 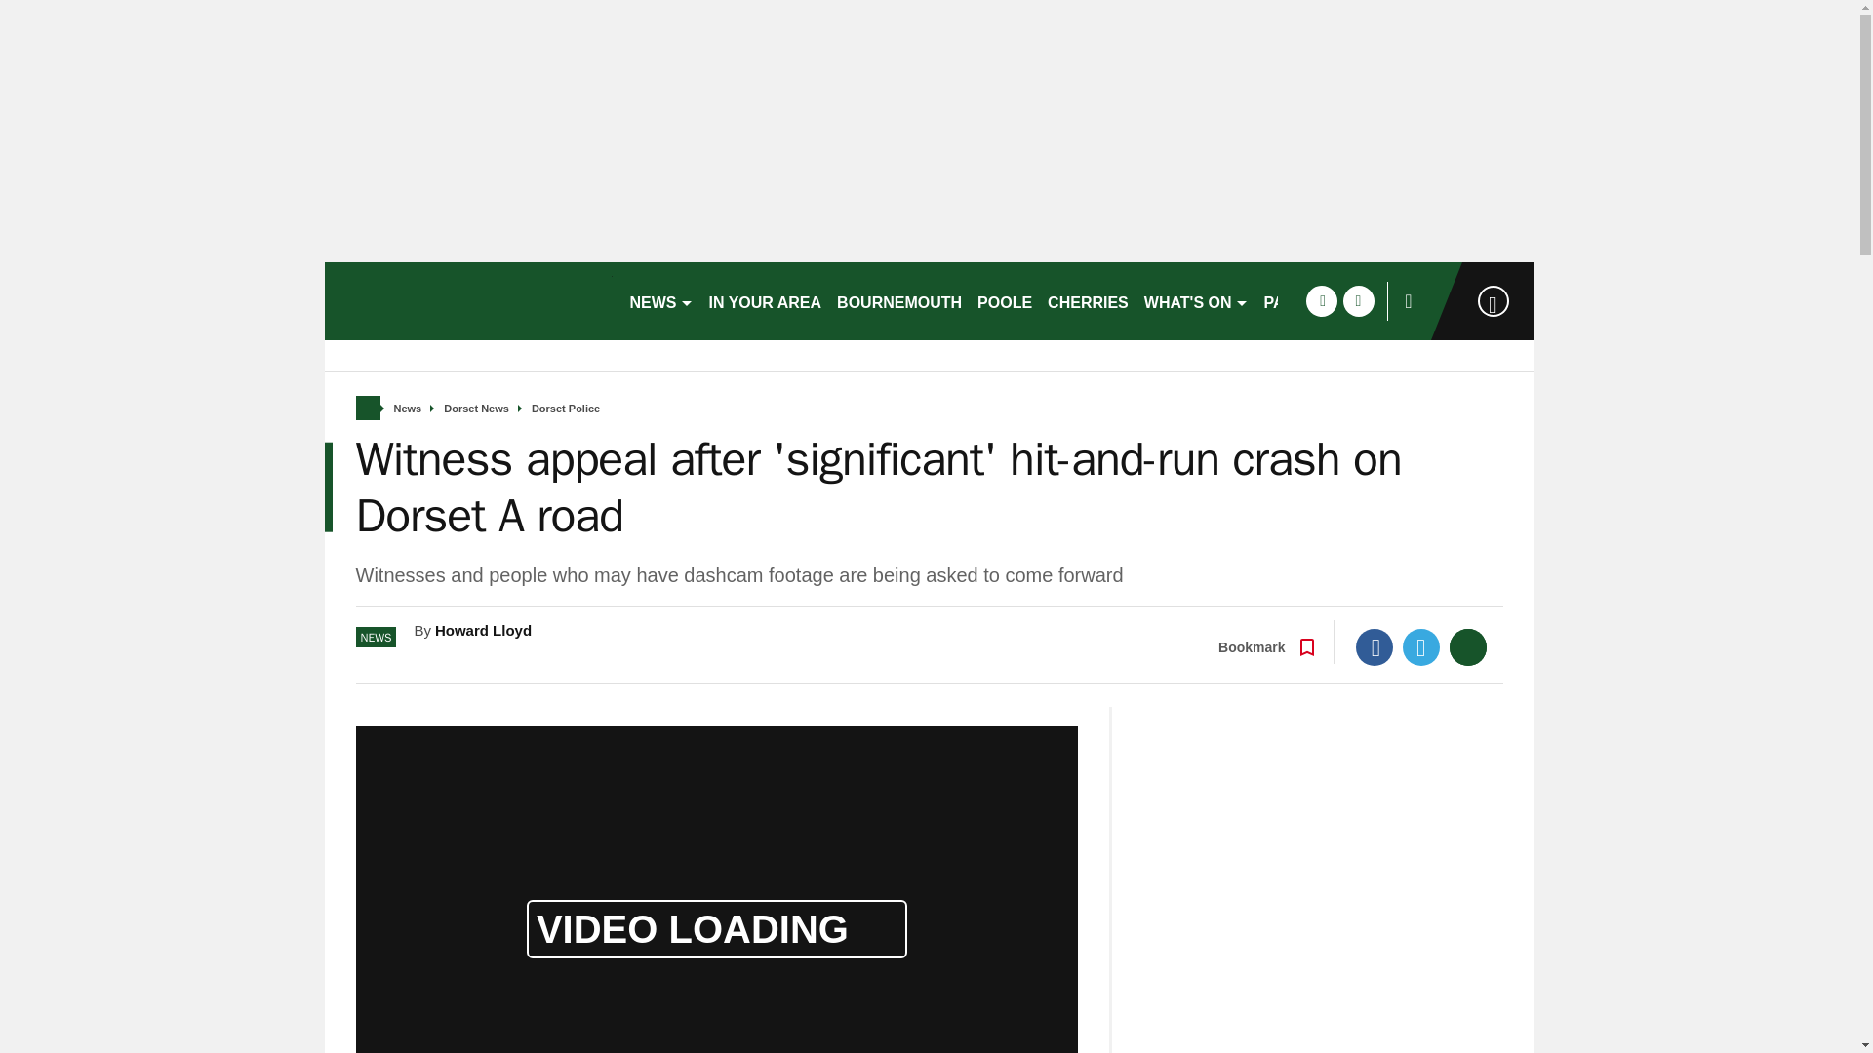 I want to click on BOURNEMOUTH, so click(x=899, y=300).